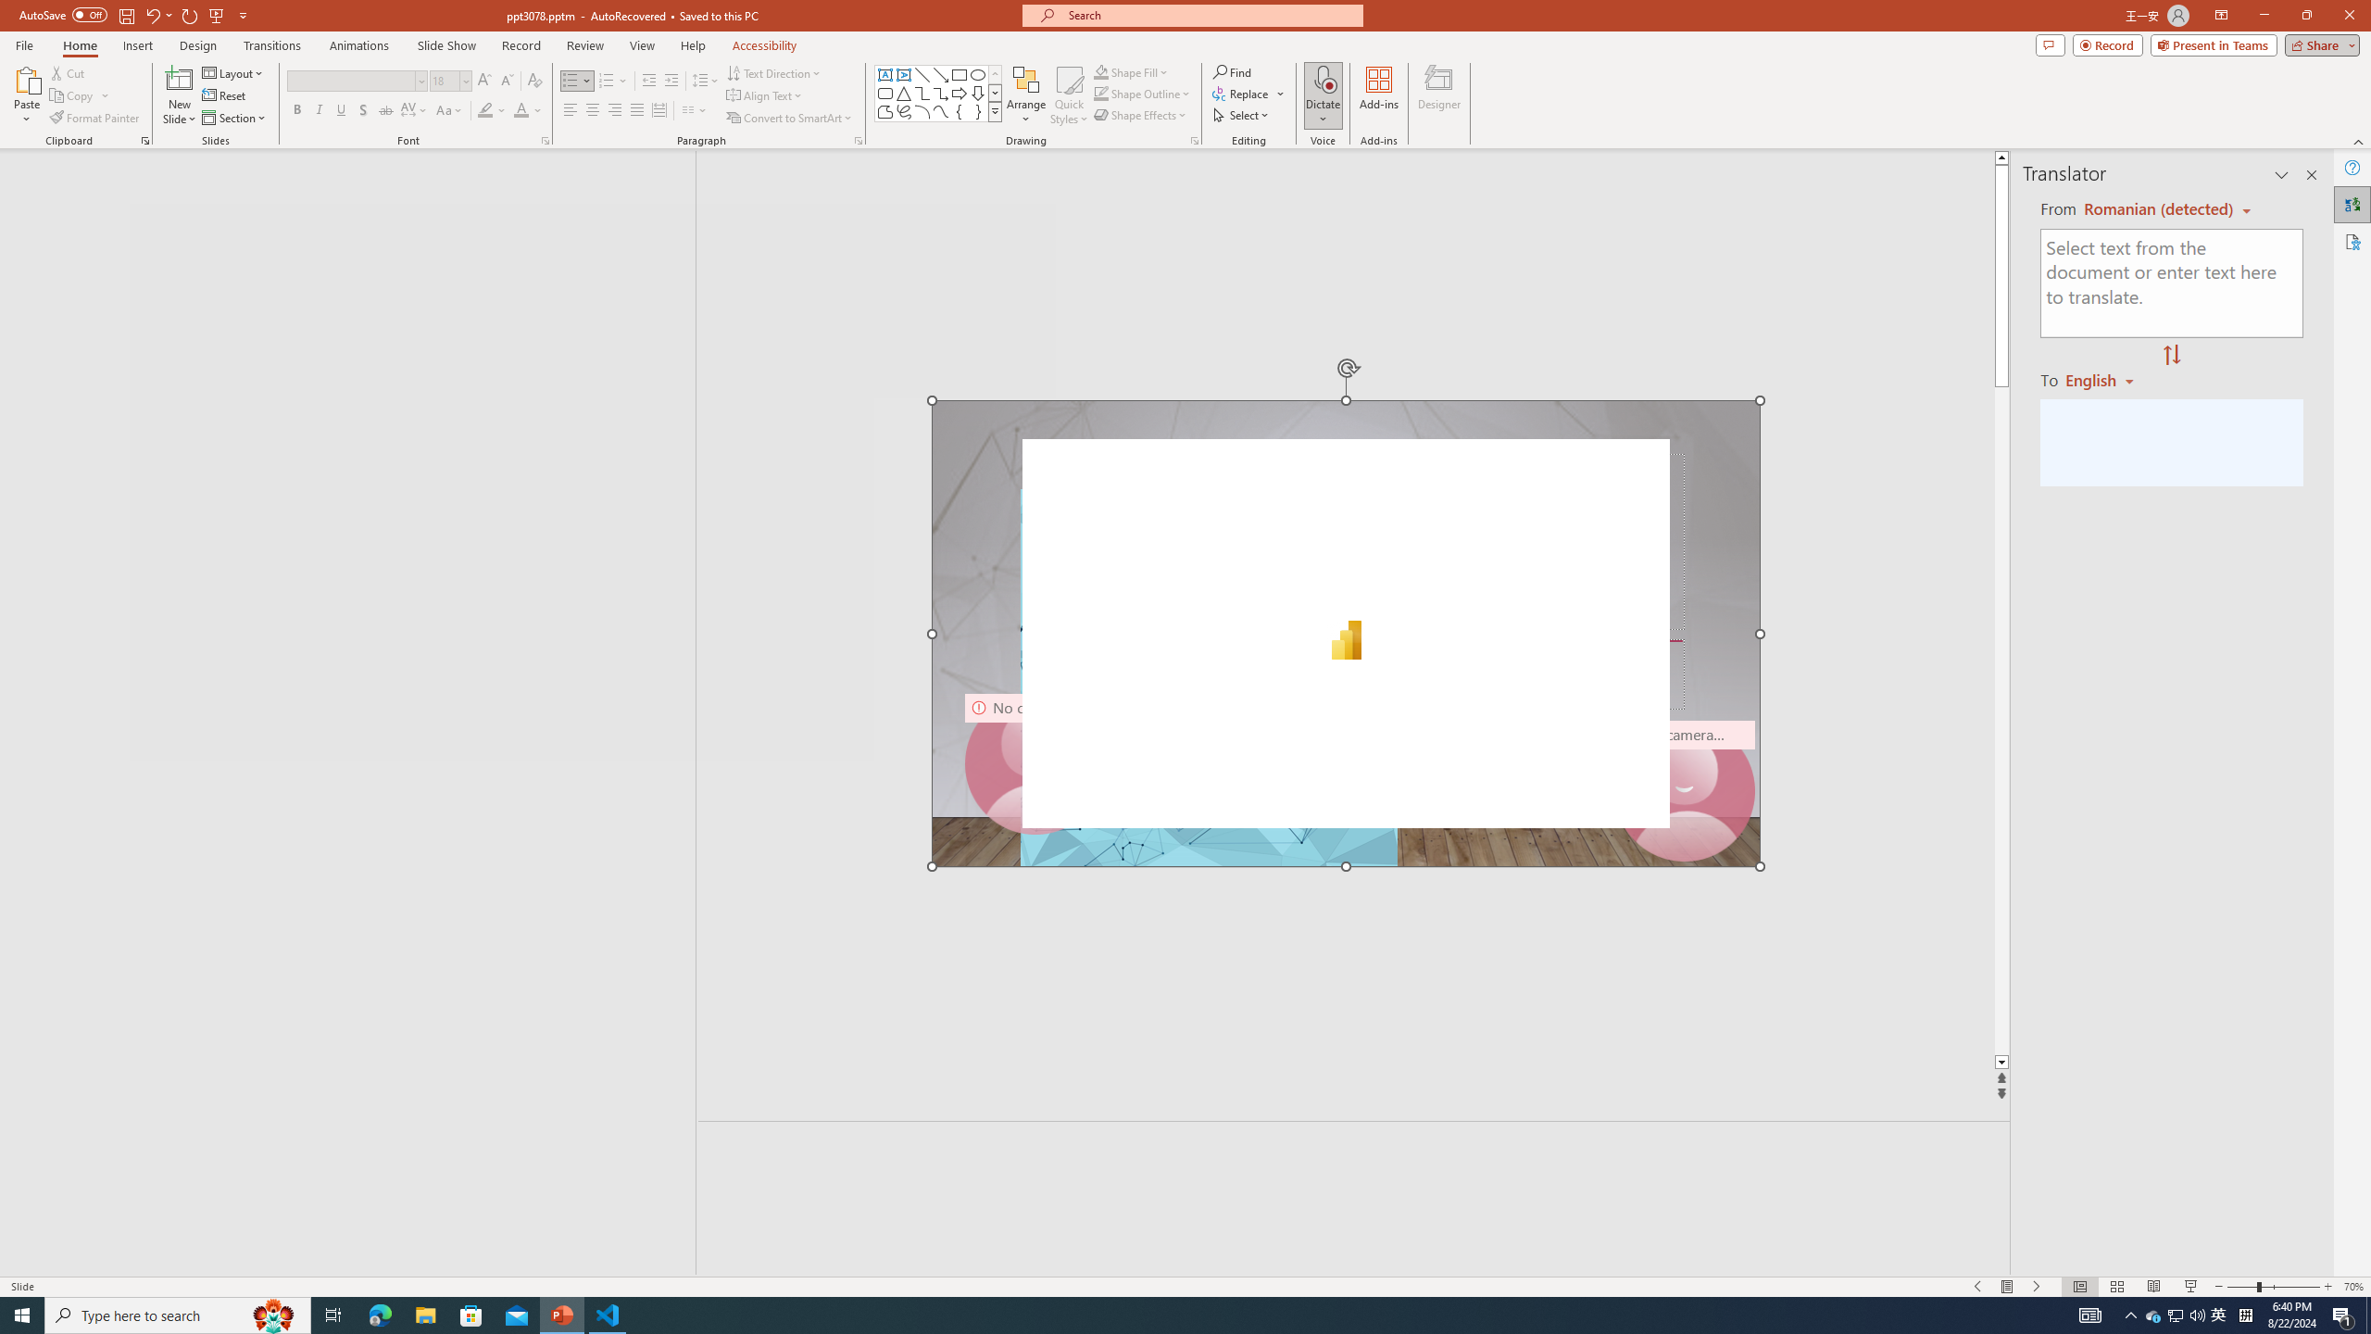 Image resolution: width=2371 pixels, height=1334 pixels. Describe the element at coordinates (2354, 1287) in the screenshot. I see `Zoom 70%` at that location.